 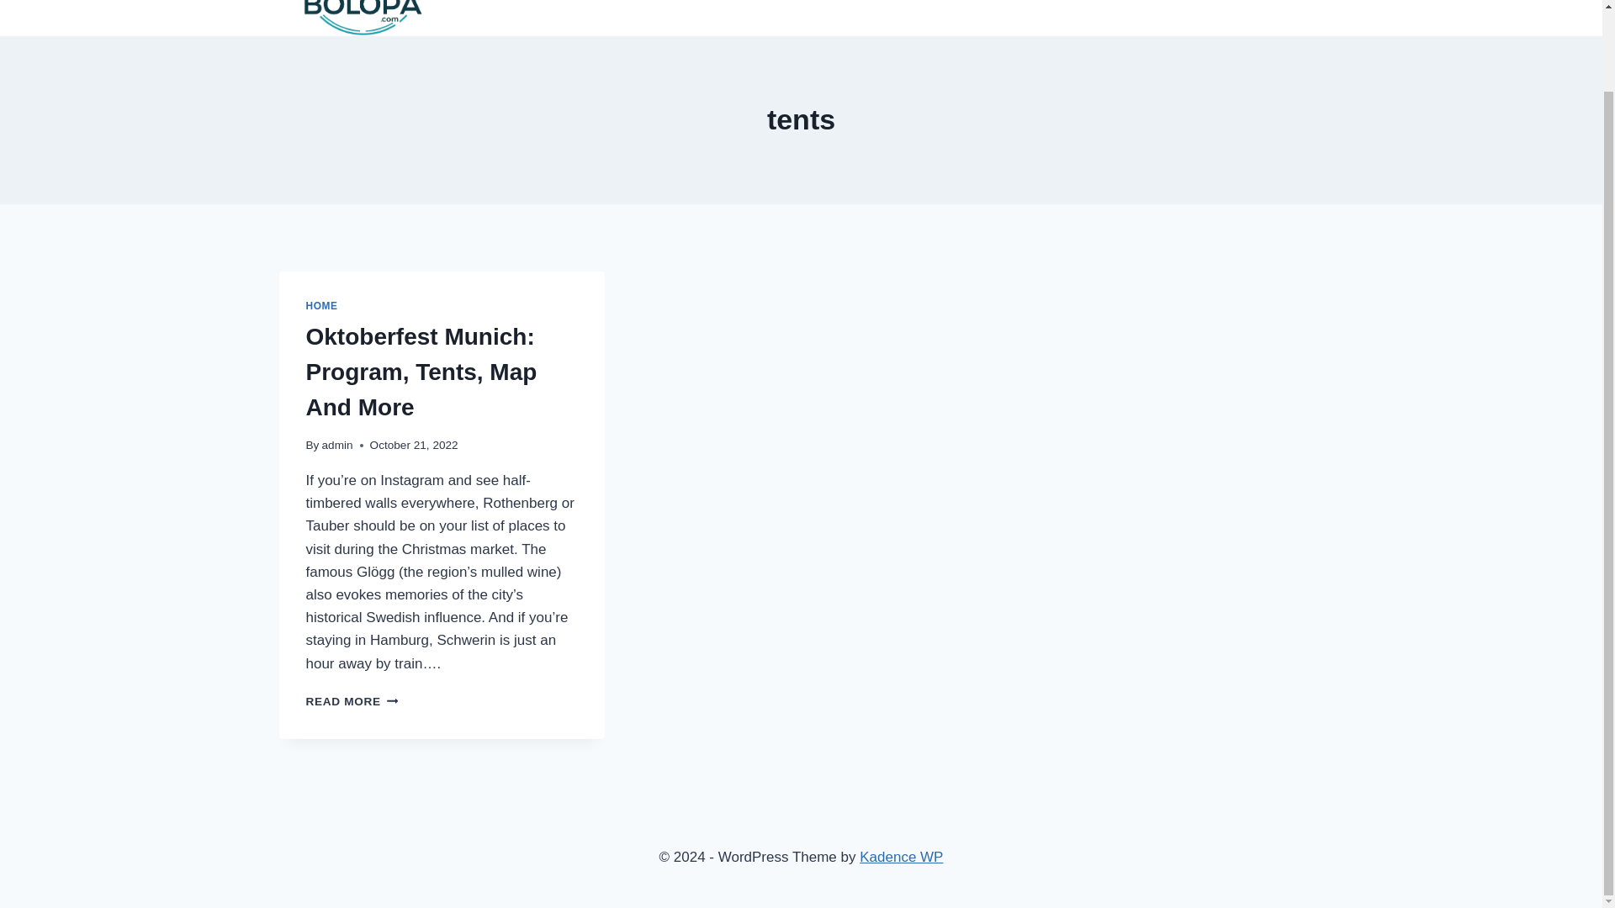 What do you see at coordinates (337, 444) in the screenshot?
I see `admin` at bounding box center [337, 444].